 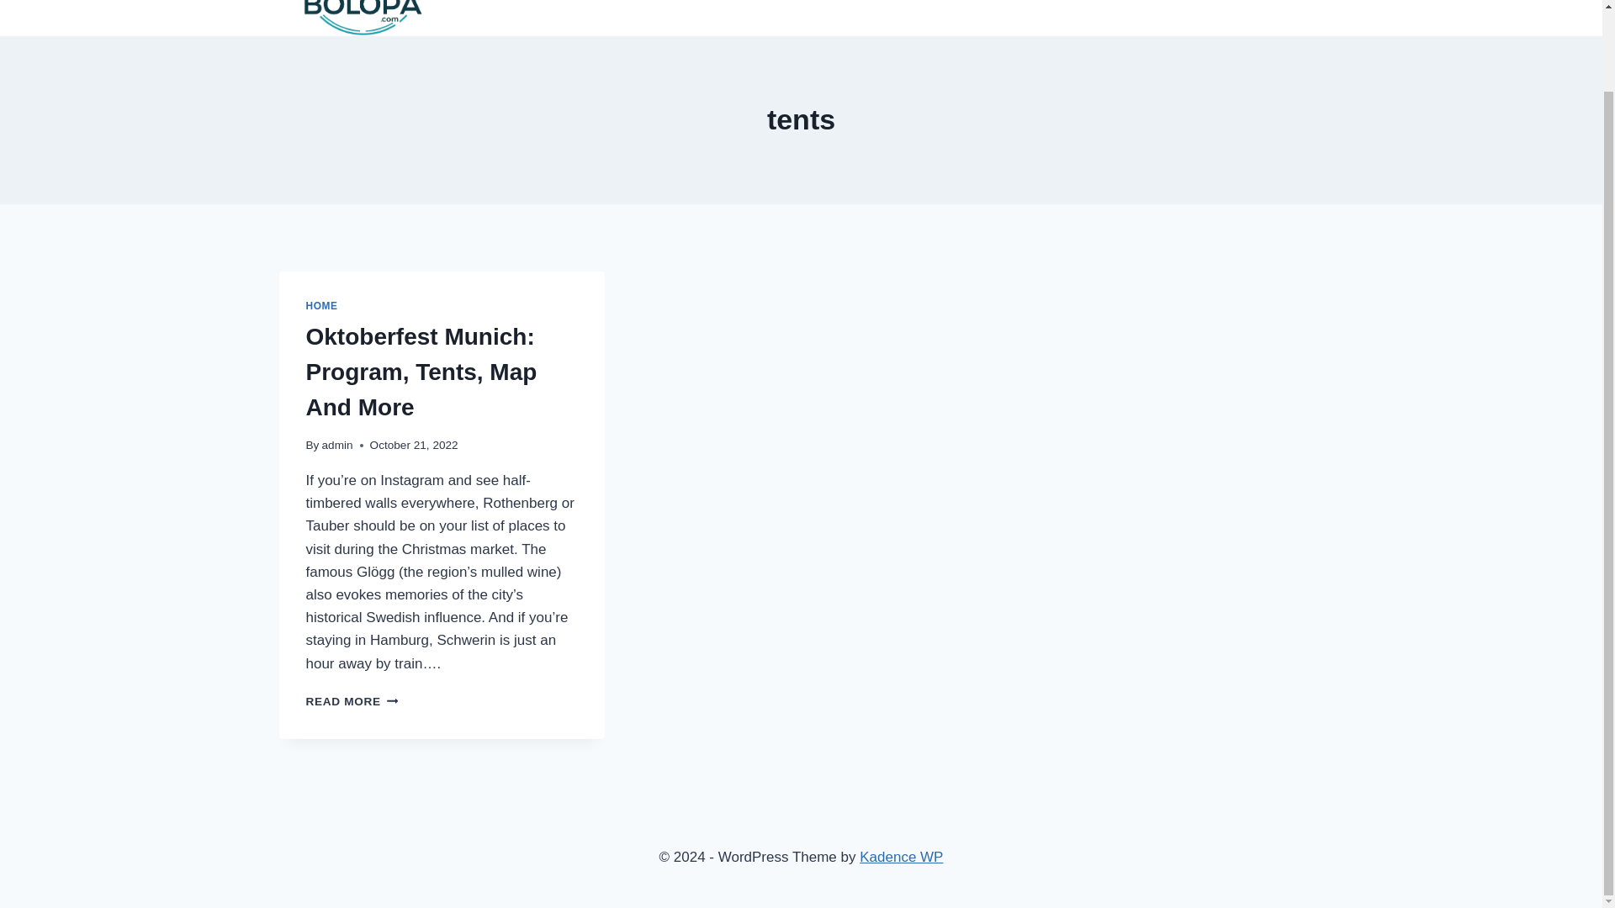 What do you see at coordinates (337, 444) in the screenshot?
I see `admin` at bounding box center [337, 444].